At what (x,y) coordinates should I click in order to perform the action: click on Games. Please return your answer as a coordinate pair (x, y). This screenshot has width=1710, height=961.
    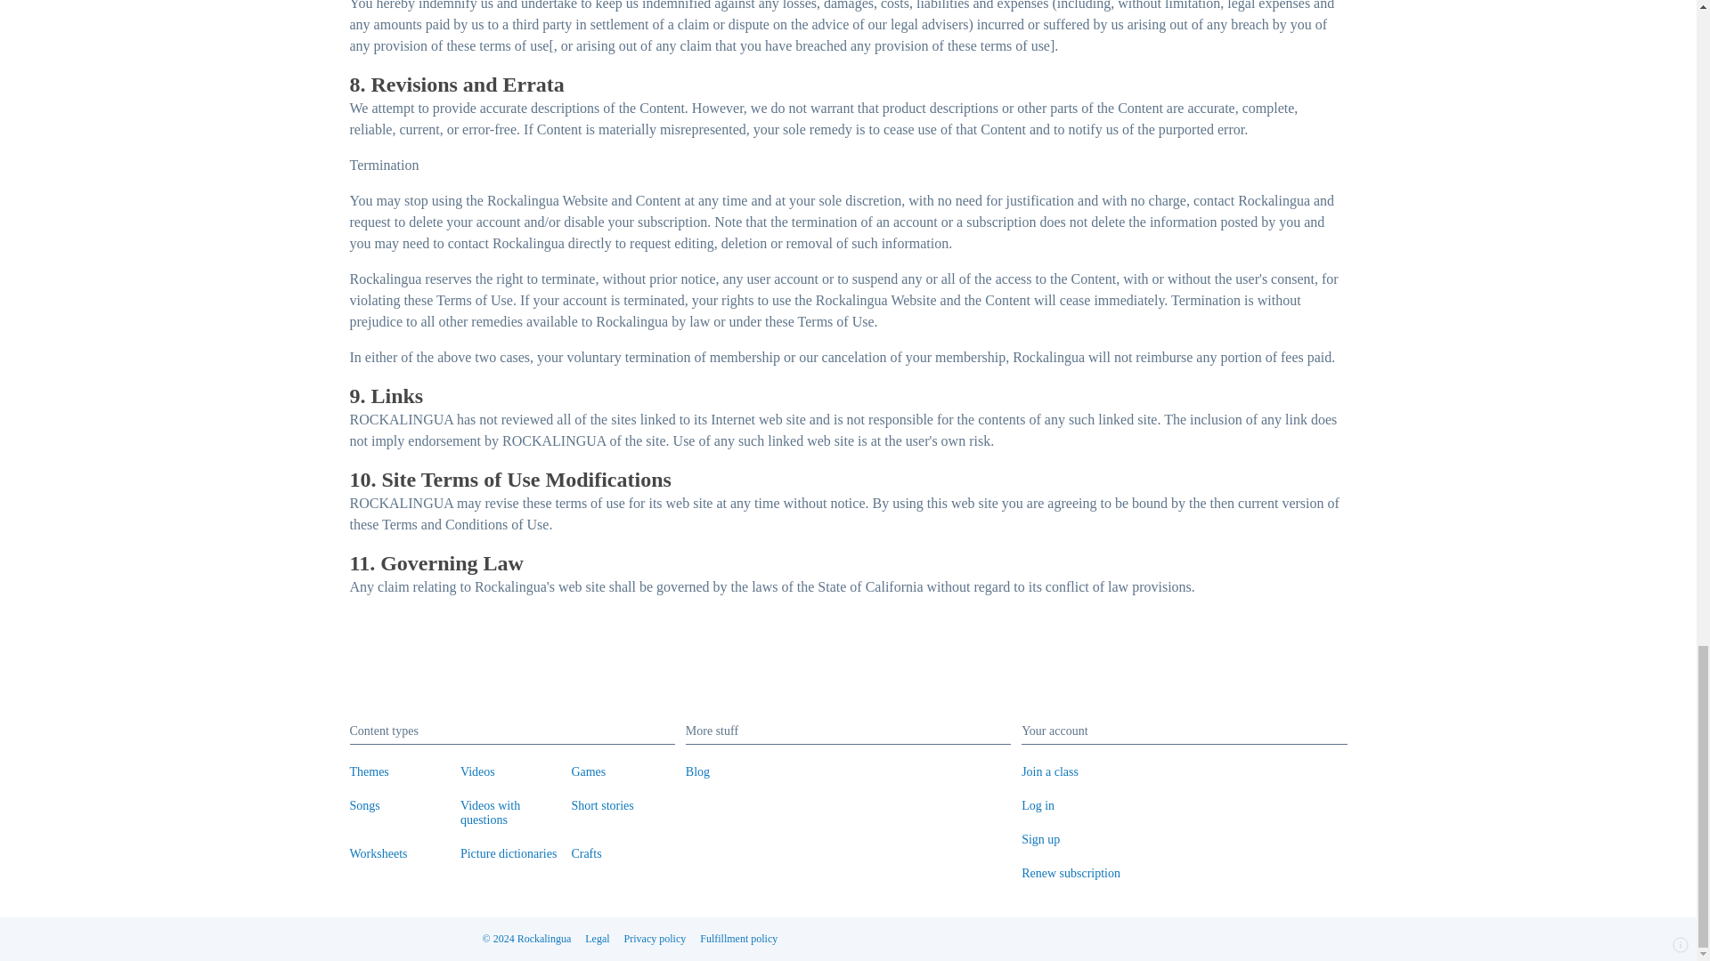
    Looking at the image, I should click on (588, 771).